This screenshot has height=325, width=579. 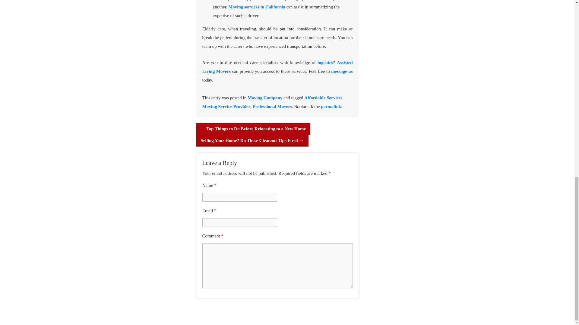 I want to click on Affordable Services, so click(x=323, y=97).